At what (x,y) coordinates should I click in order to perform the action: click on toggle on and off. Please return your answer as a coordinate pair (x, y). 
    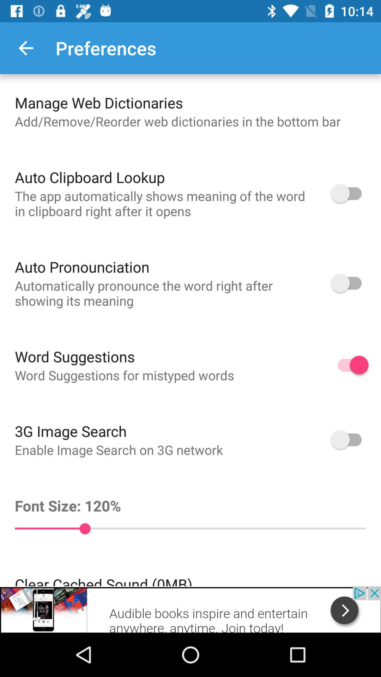
    Looking at the image, I should click on (350, 365).